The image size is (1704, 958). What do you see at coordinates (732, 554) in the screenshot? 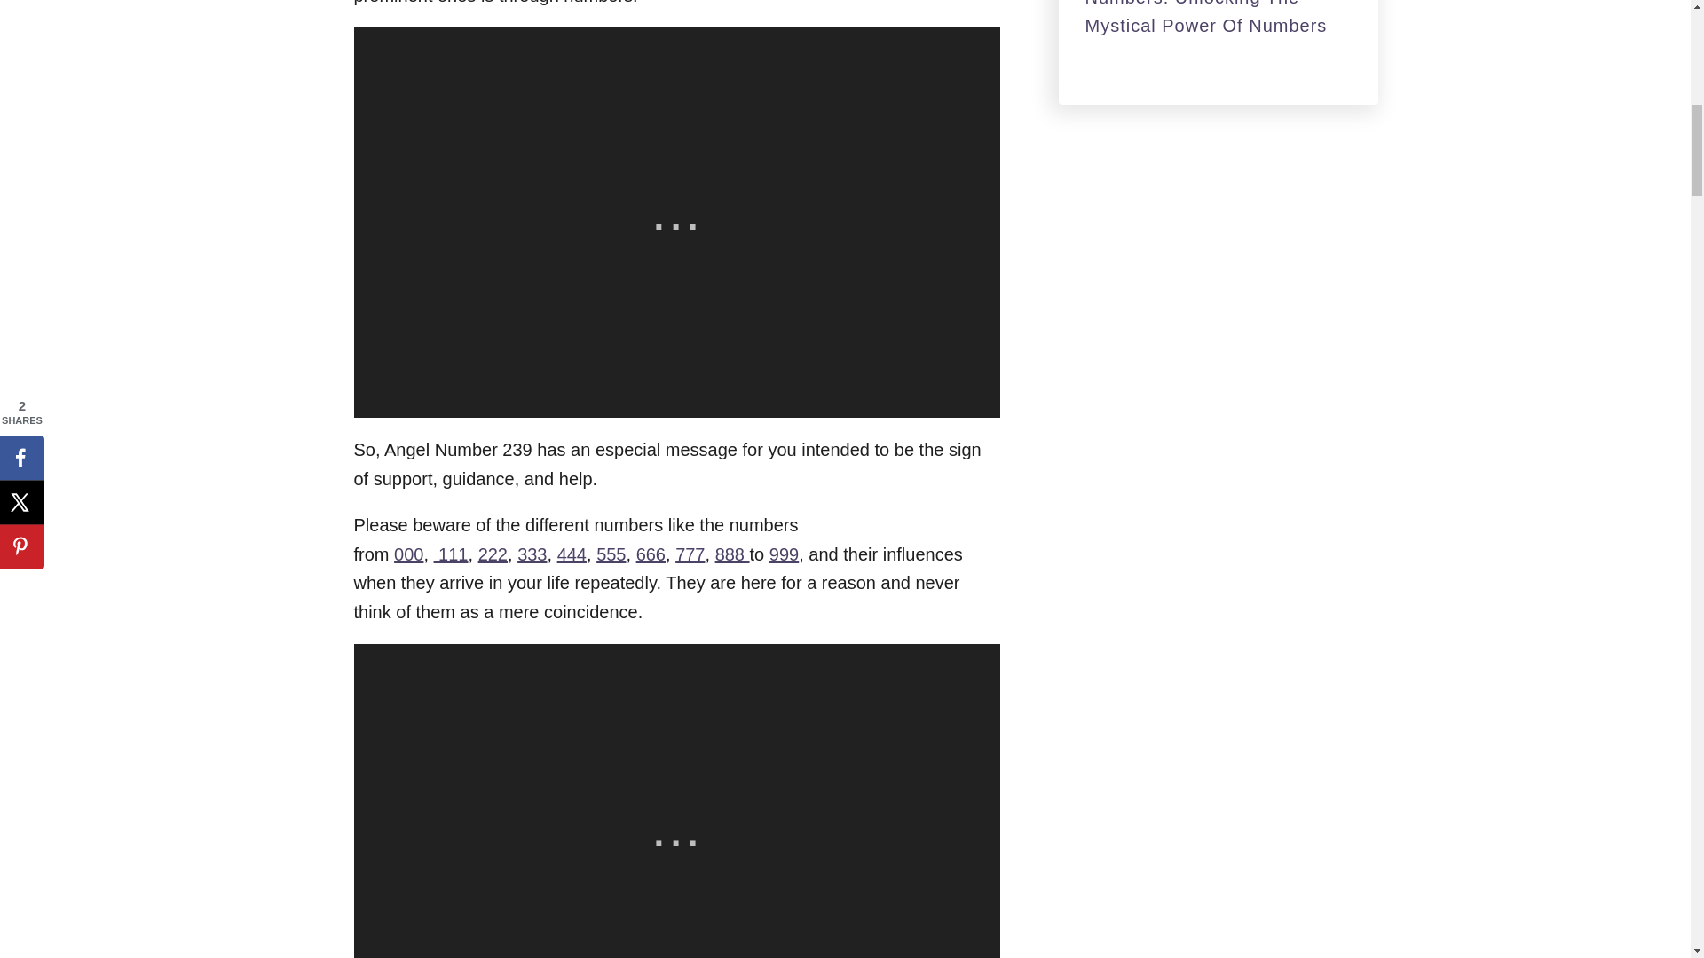
I see `888 ` at bounding box center [732, 554].